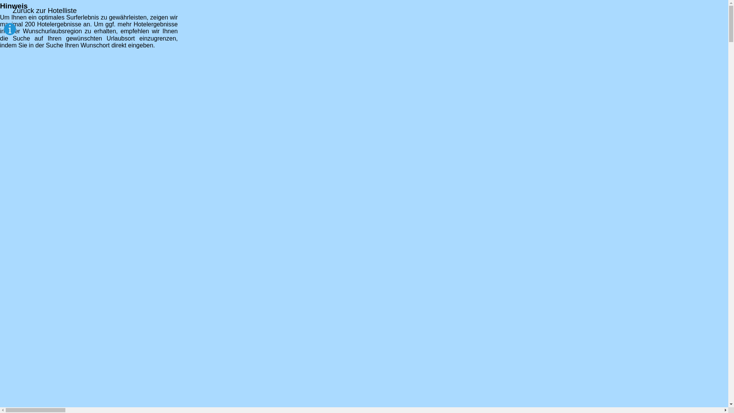 This screenshot has height=413, width=734. Describe the element at coordinates (18, 233) in the screenshot. I see `Merkzettel 0` at that location.